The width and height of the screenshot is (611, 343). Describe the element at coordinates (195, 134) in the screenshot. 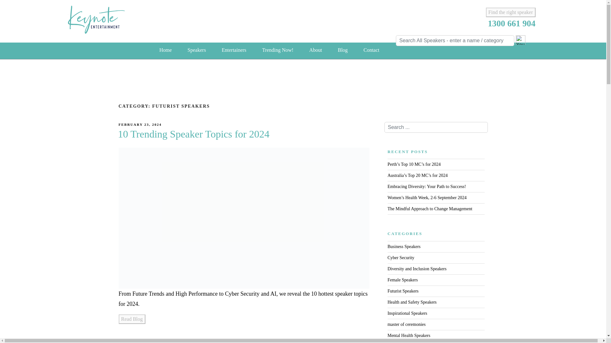

I see `10 Trending Speaker Topics for 2024 ` at that location.